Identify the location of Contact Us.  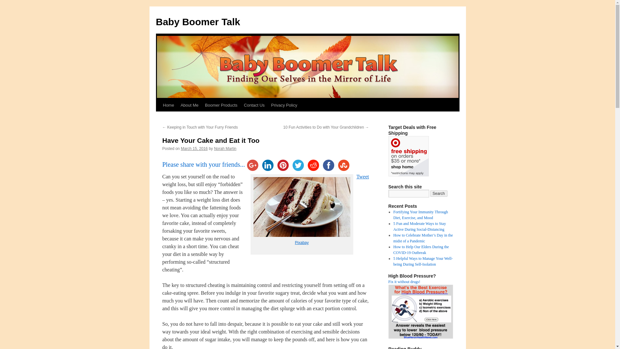
(254, 105).